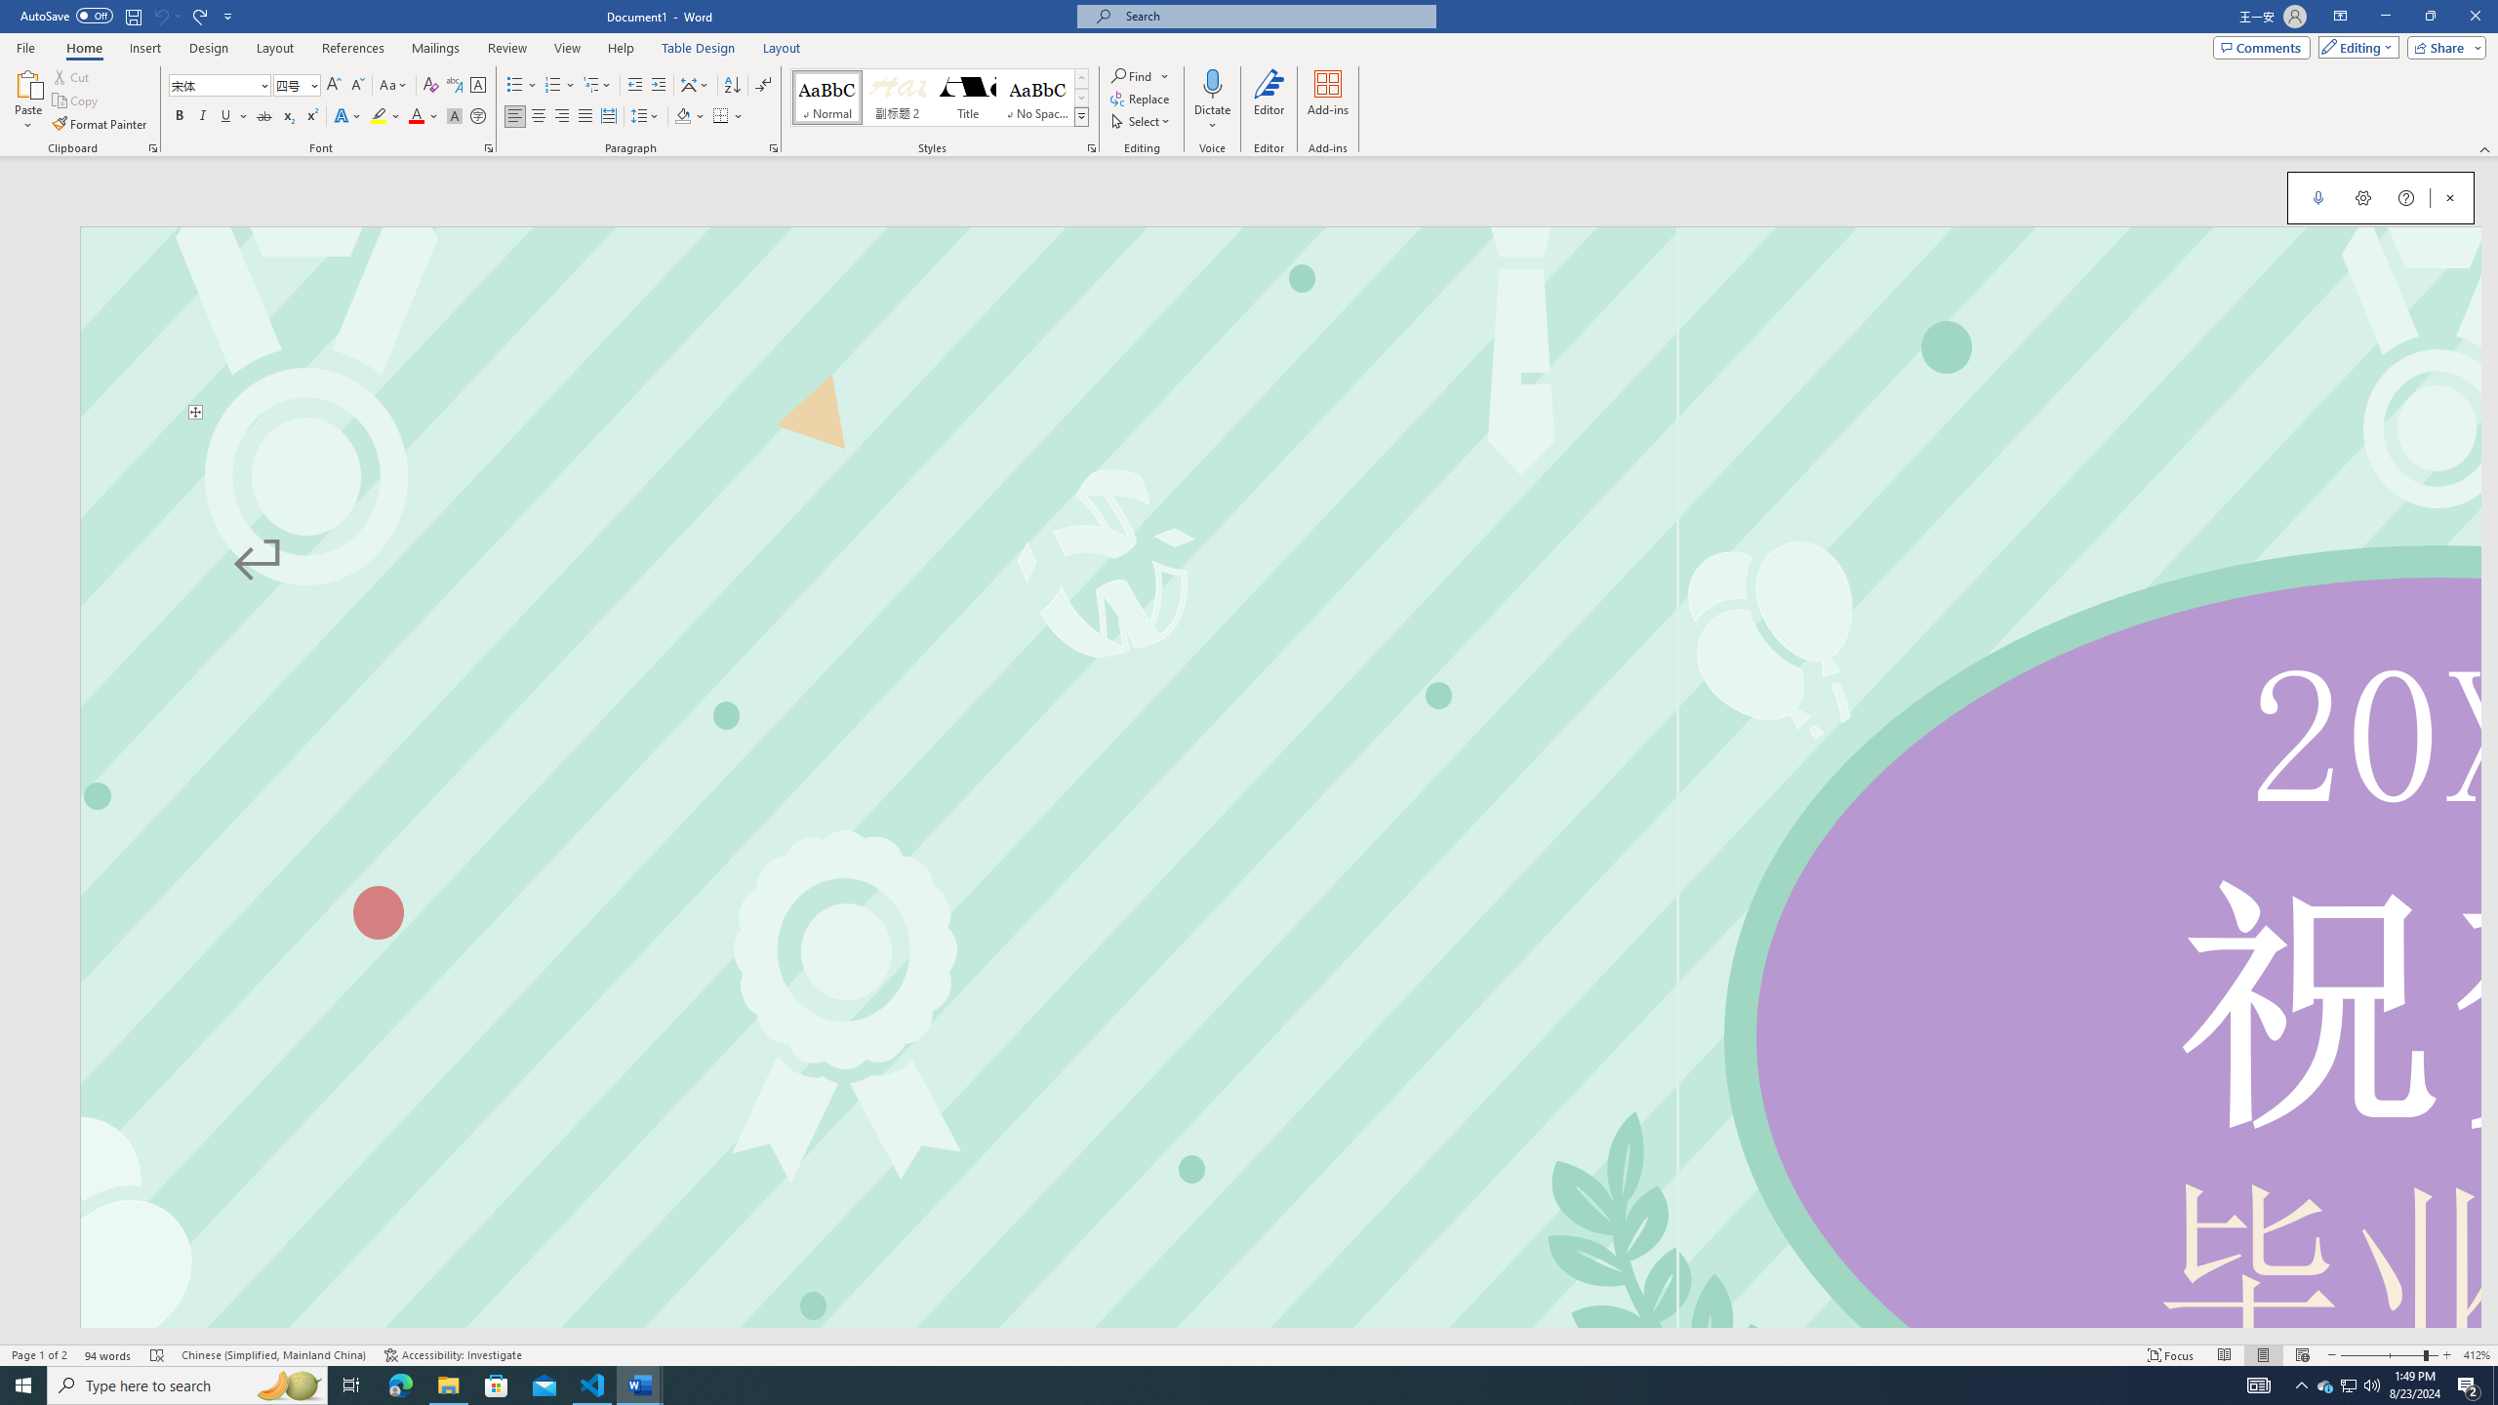  Describe the element at coordinates (774, 148) in the screenshot. I see `Paragraph...` at that location.